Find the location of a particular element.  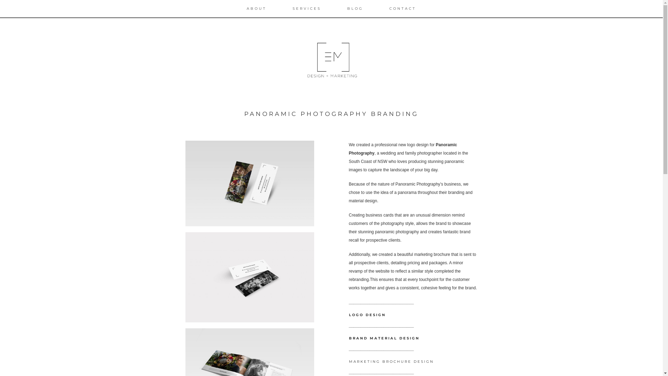

ABOUT is located at coordinates (257, 9).